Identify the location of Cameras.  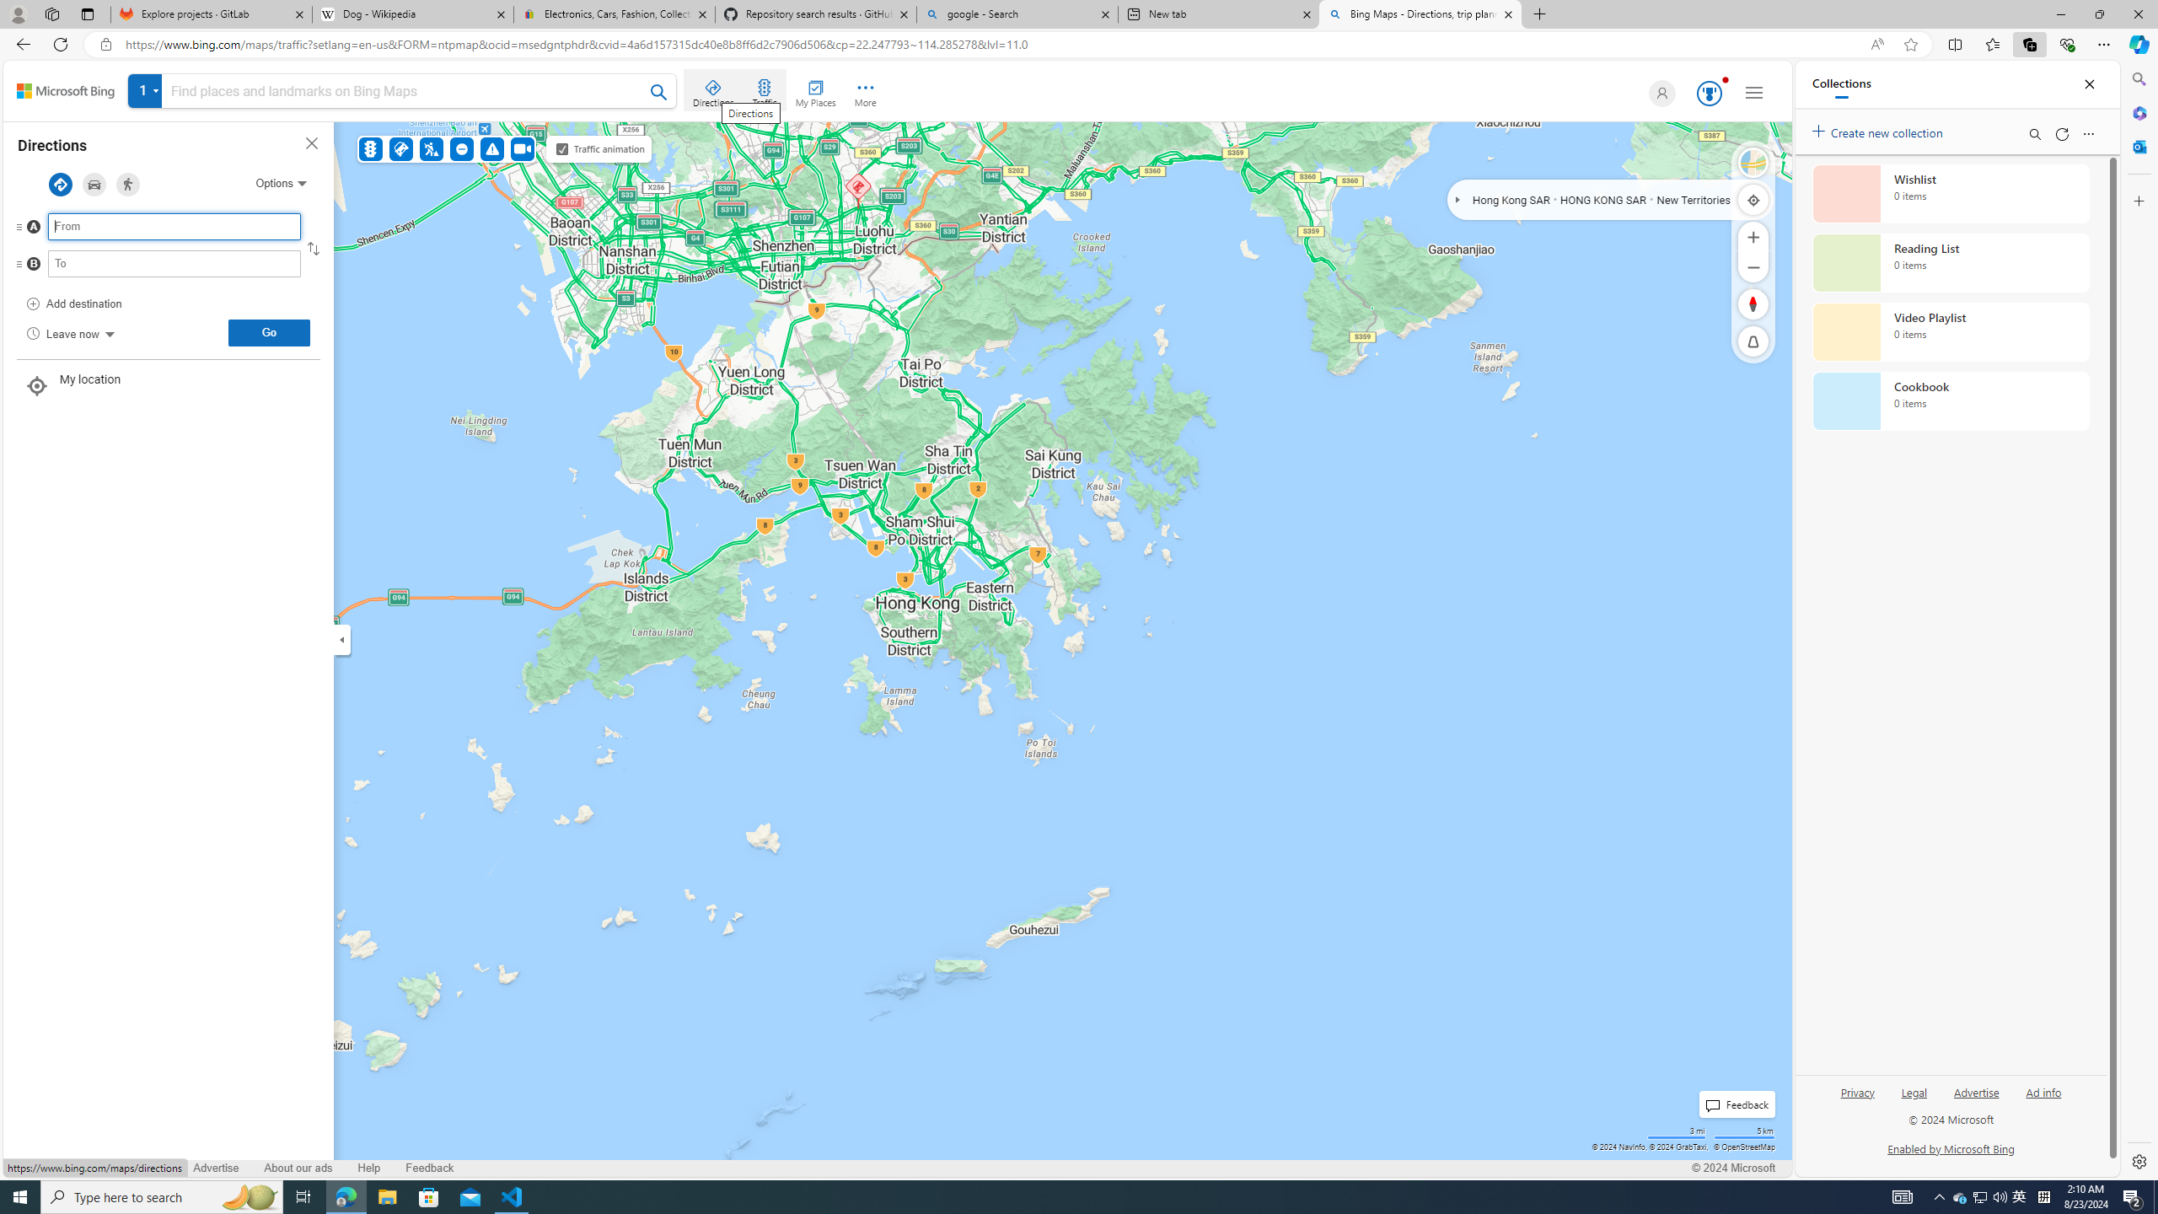
(523, 148).